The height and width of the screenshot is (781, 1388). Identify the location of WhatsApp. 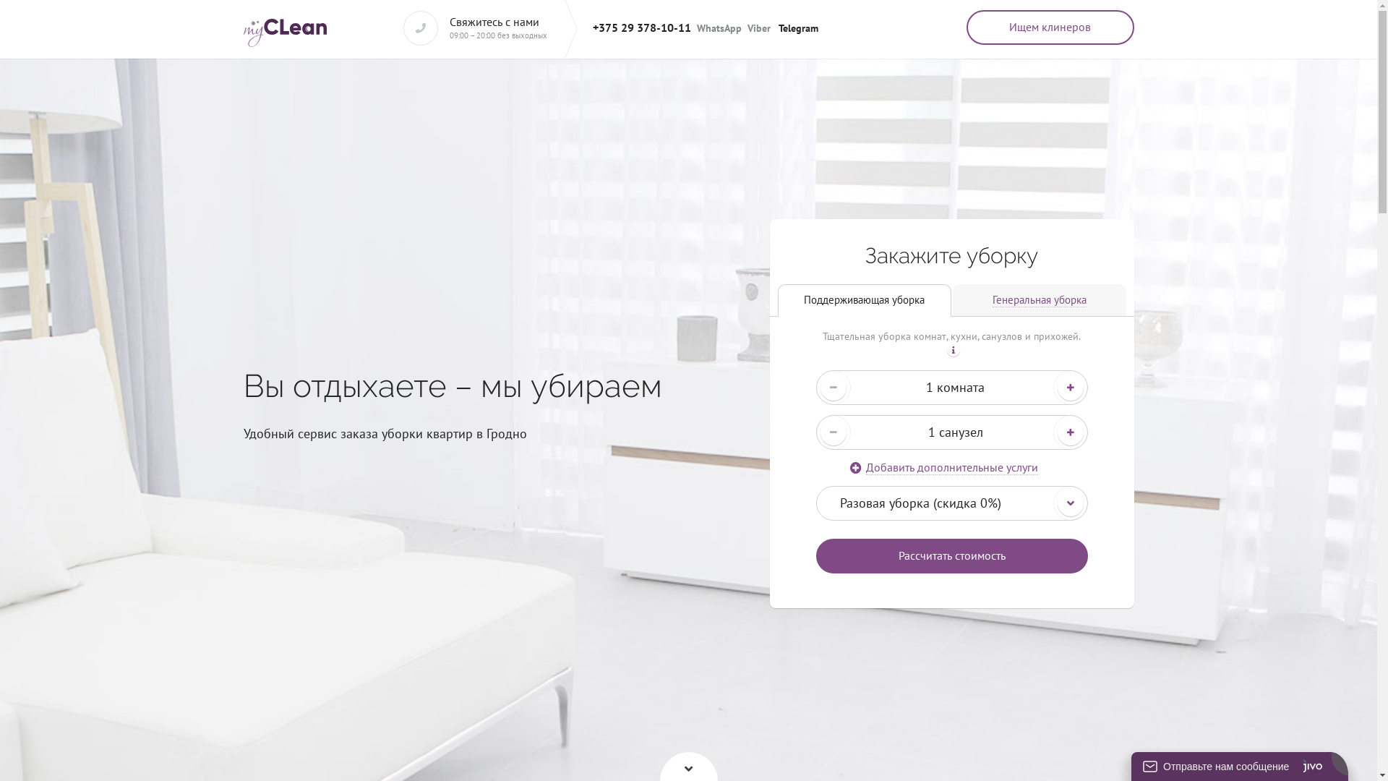
(719, 28).